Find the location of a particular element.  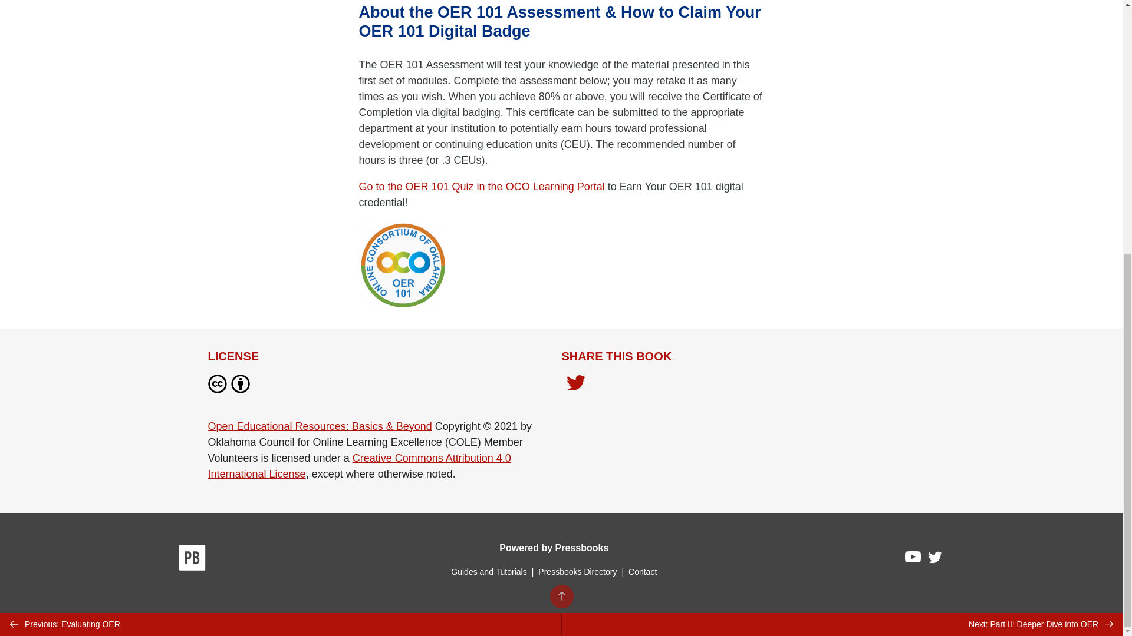

Go to the OER 101 Quiz in the OCO Learning Portal is located at coordinates (481, 186).